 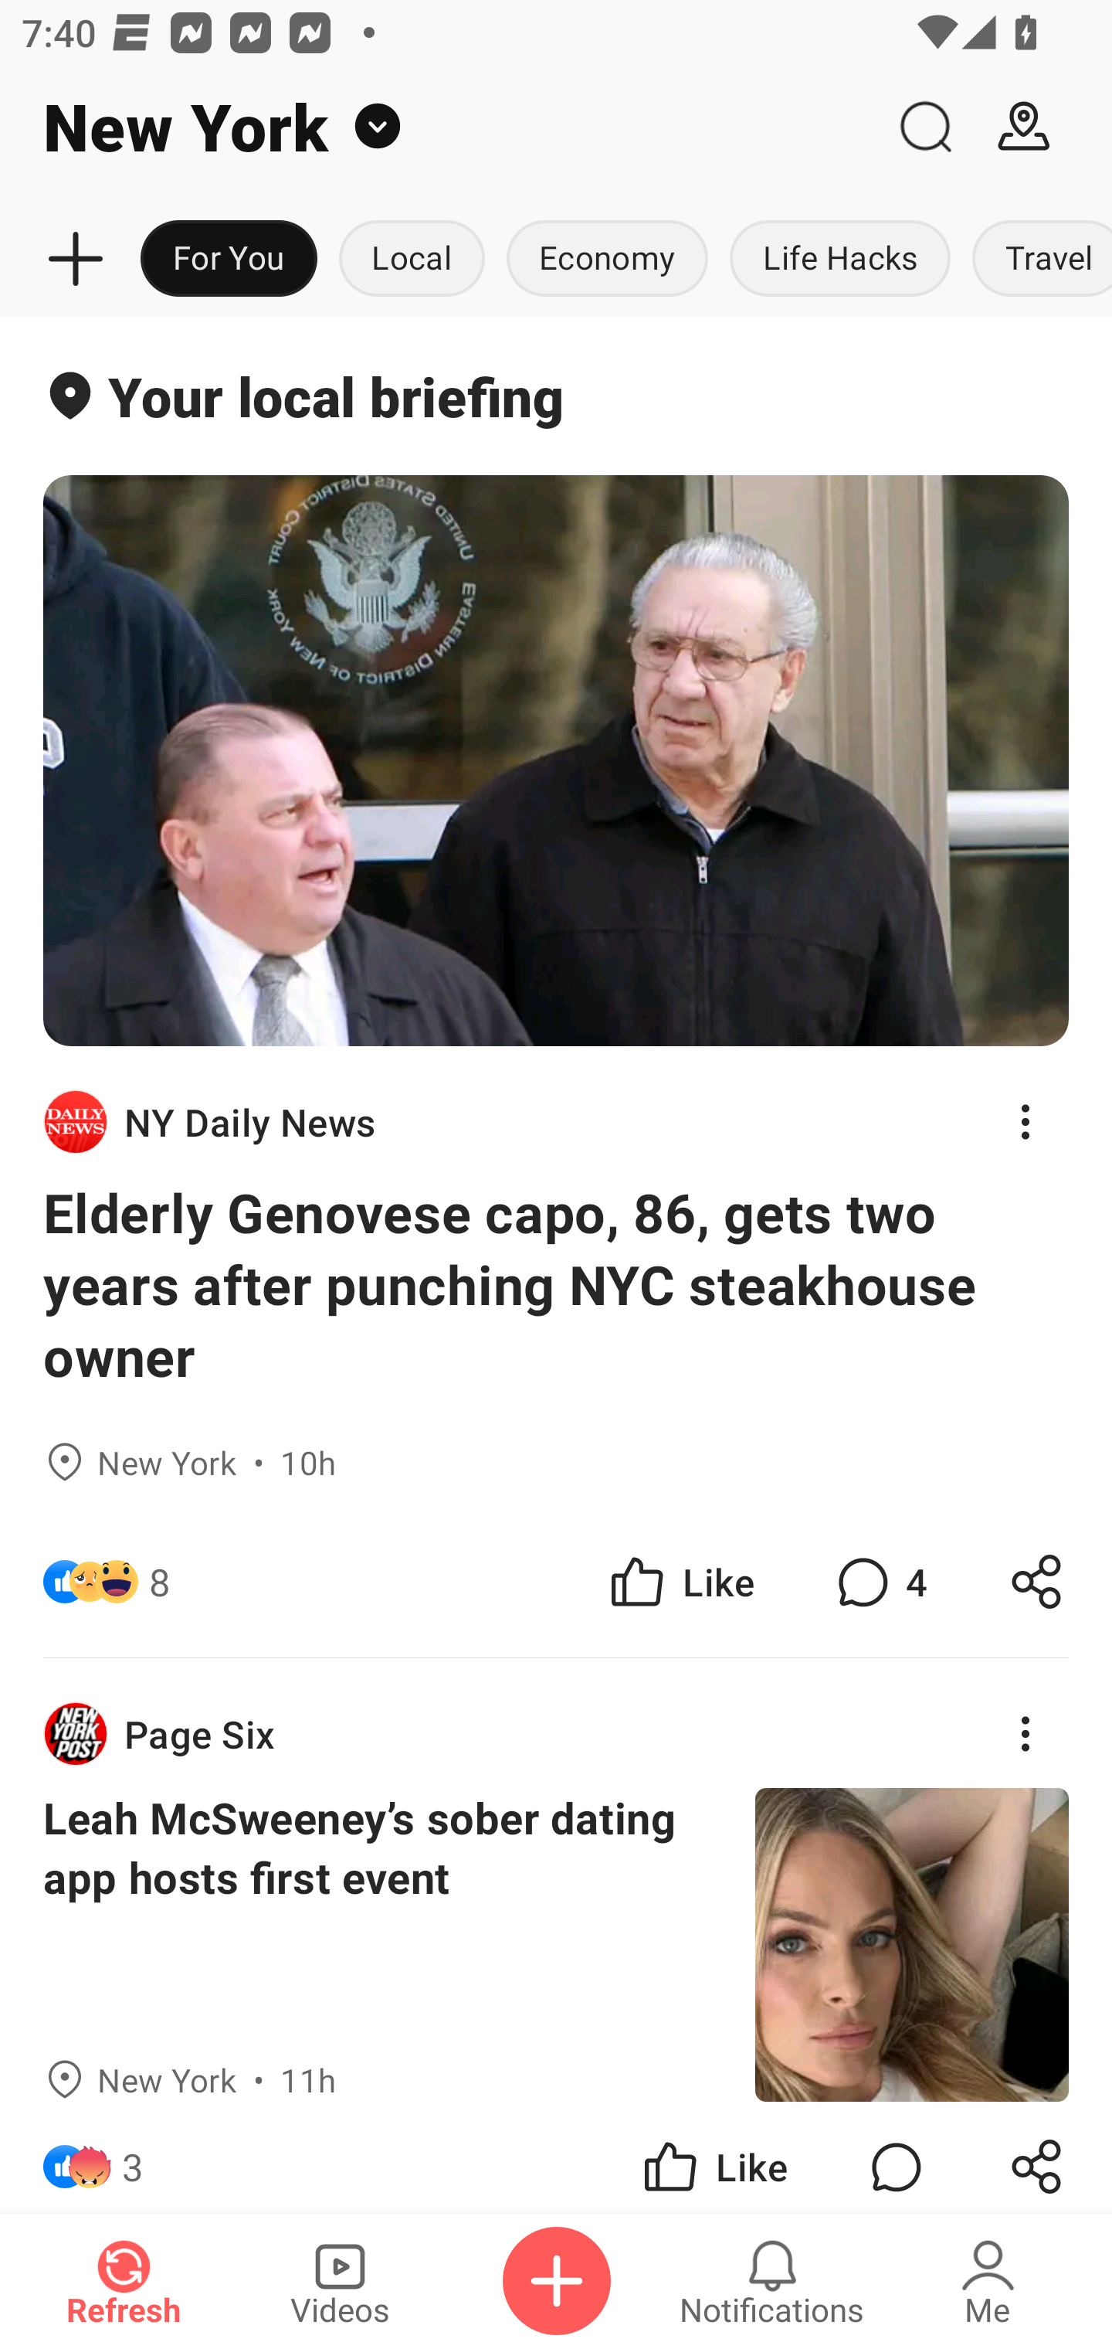 I want to click on 8, so click(x=159, y=1582).